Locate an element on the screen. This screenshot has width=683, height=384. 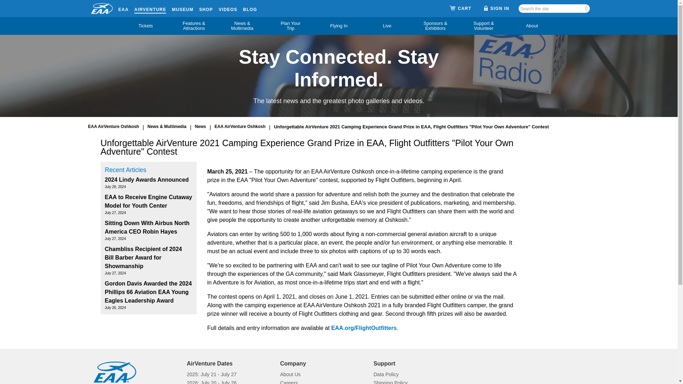
AIRVENTURE is located at coordinates (150, 8).